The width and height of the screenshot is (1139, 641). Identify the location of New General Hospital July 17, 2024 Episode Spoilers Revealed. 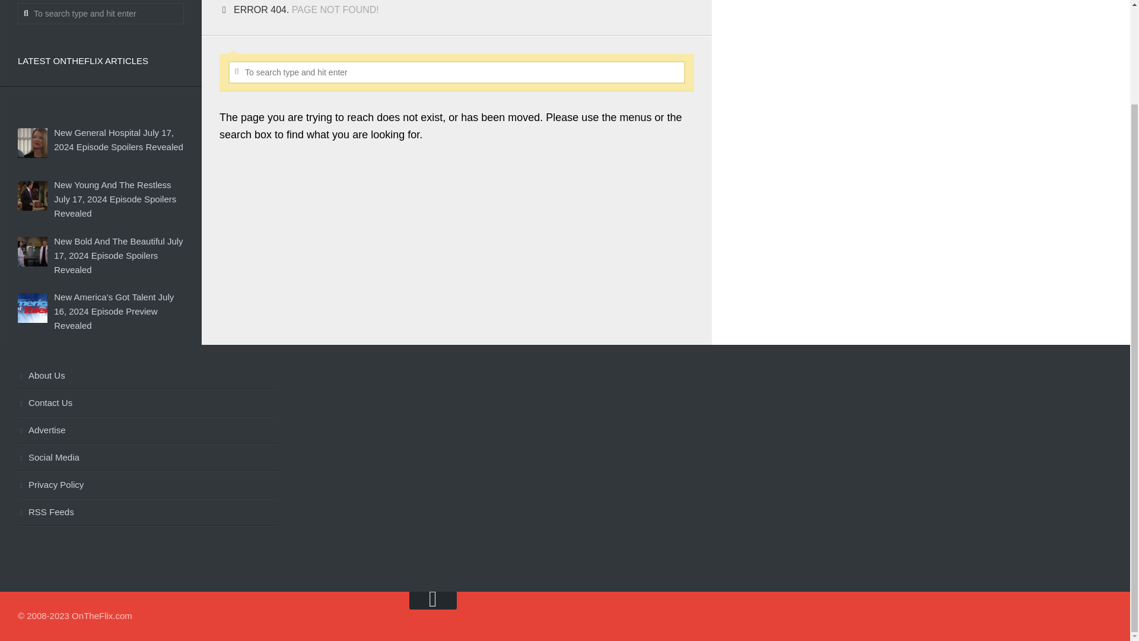
(119, 139).